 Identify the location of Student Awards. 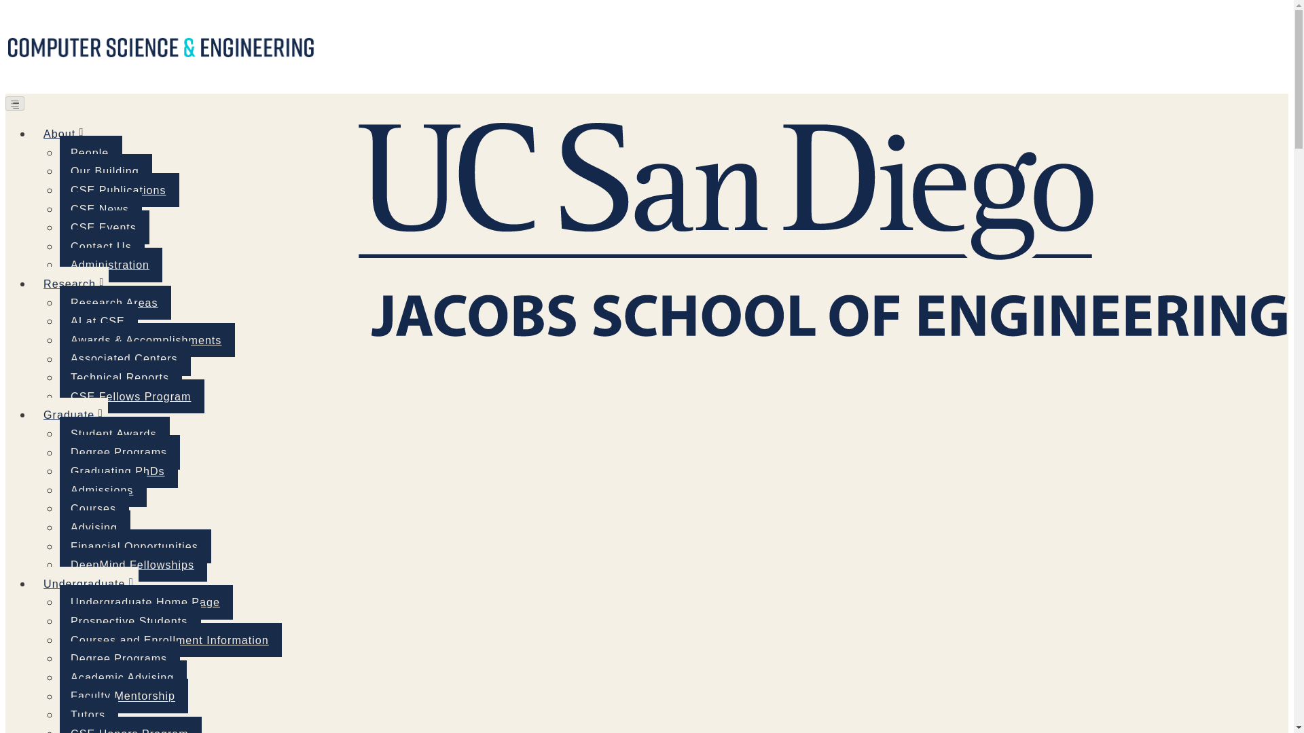
(114, 434).